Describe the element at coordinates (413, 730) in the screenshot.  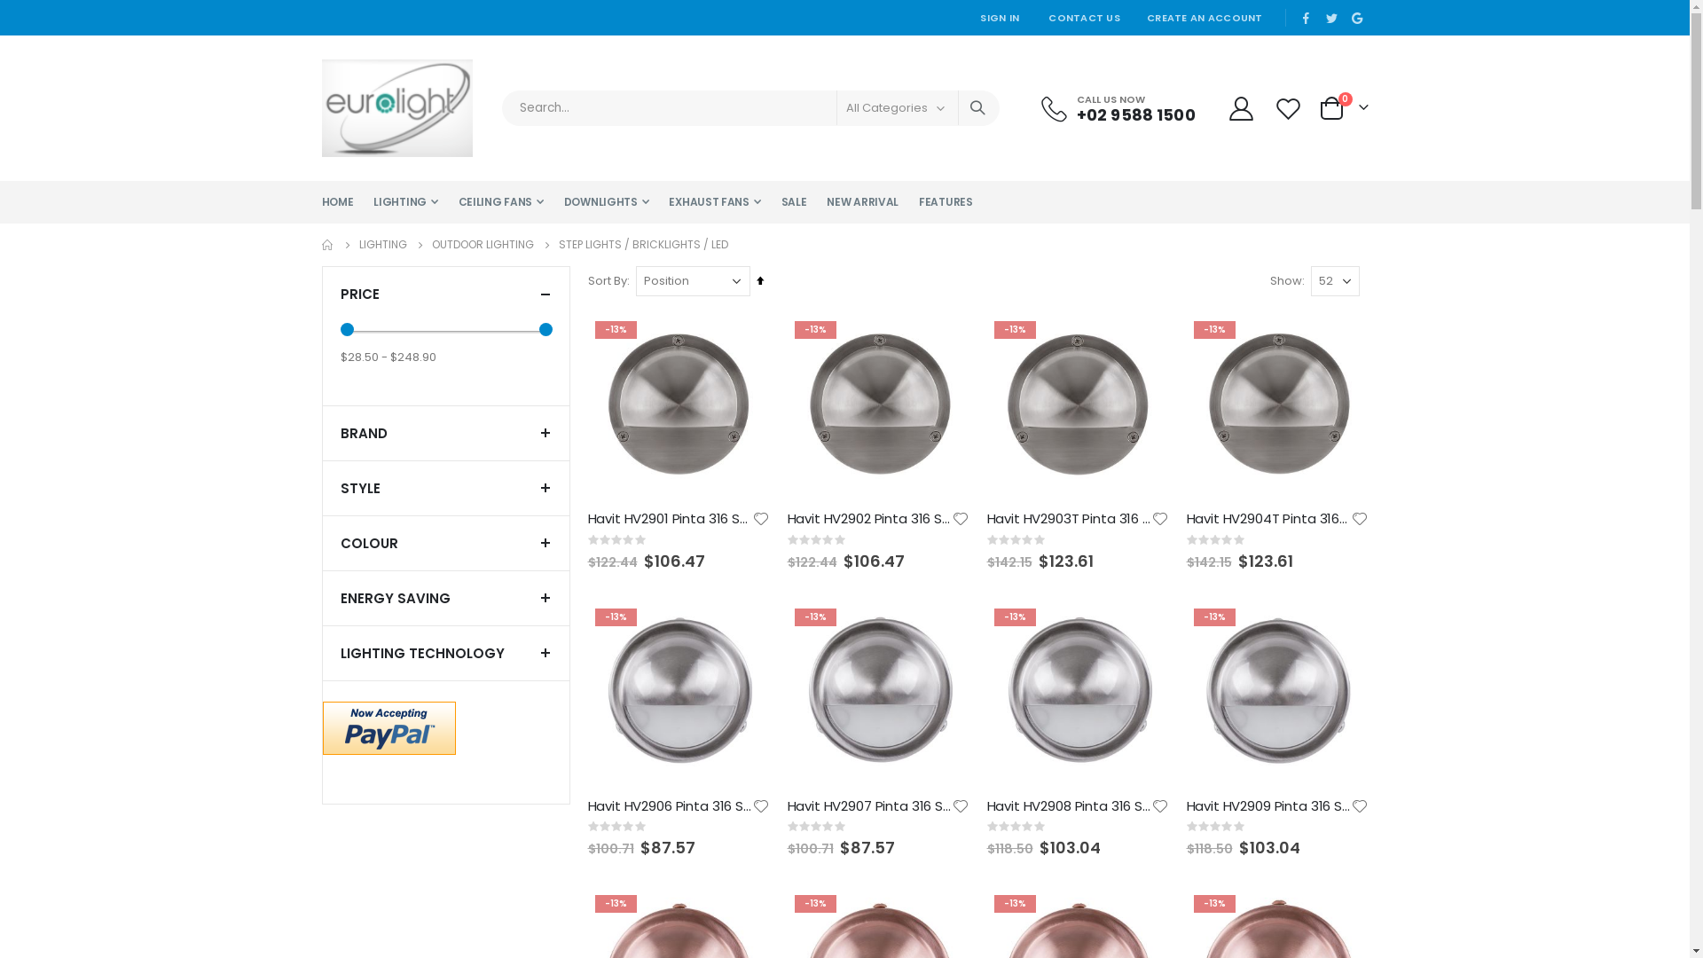
I see `Brushed Nickel 3
items` at that location.